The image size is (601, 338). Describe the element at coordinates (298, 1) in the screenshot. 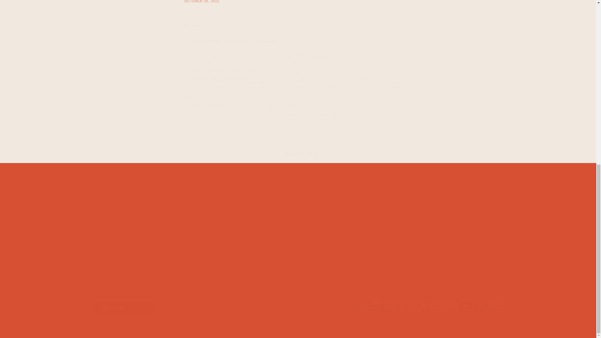

I see `Share` at that location.